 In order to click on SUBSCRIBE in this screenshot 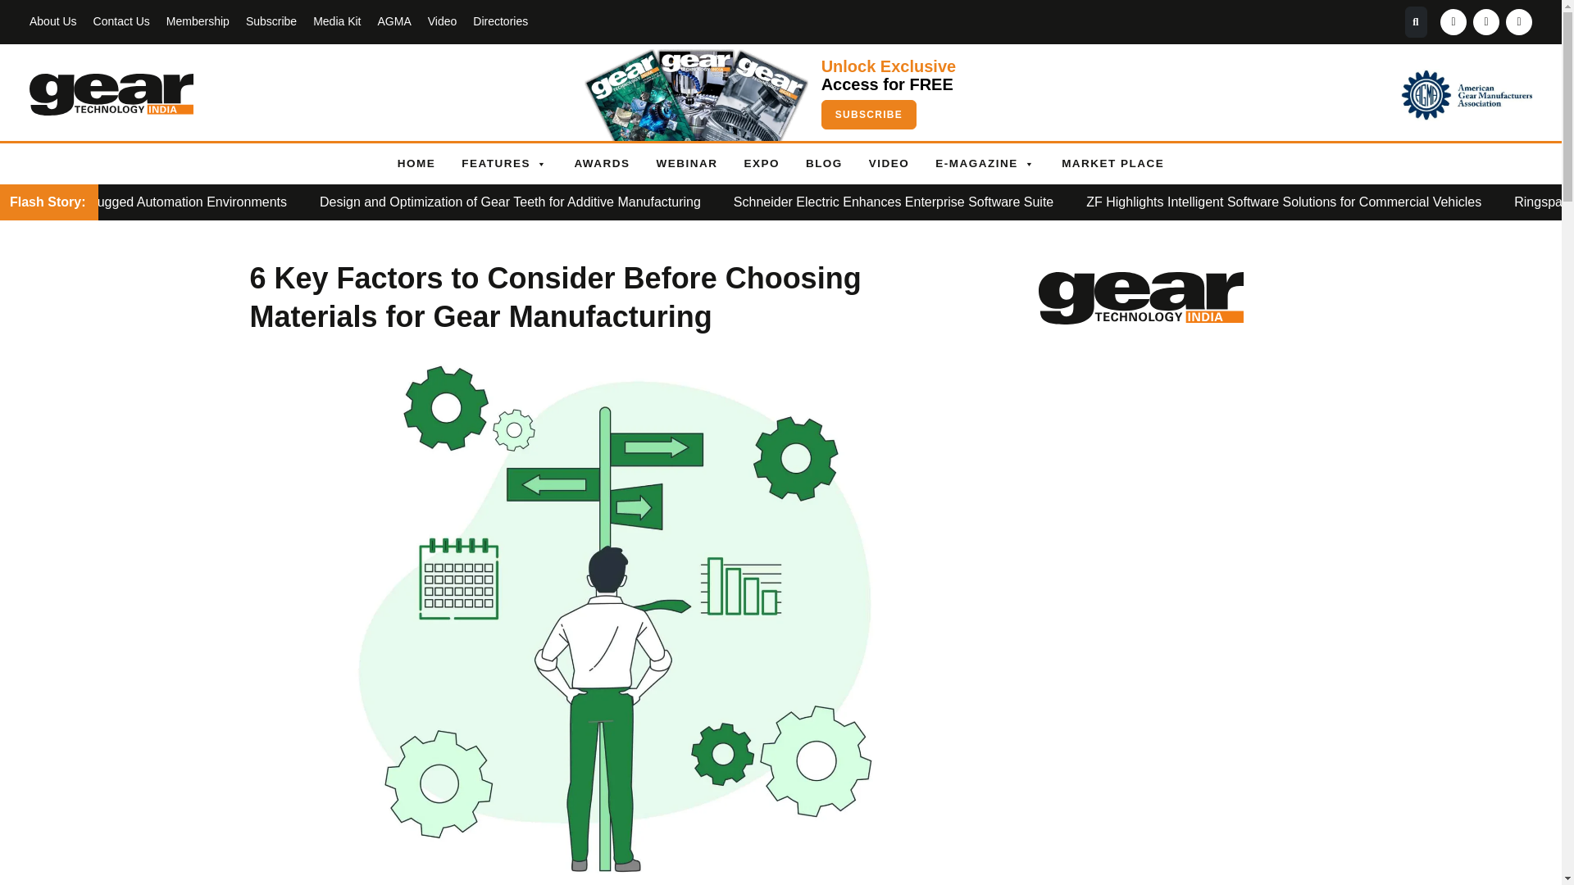, I will do `click(869, 115)`.